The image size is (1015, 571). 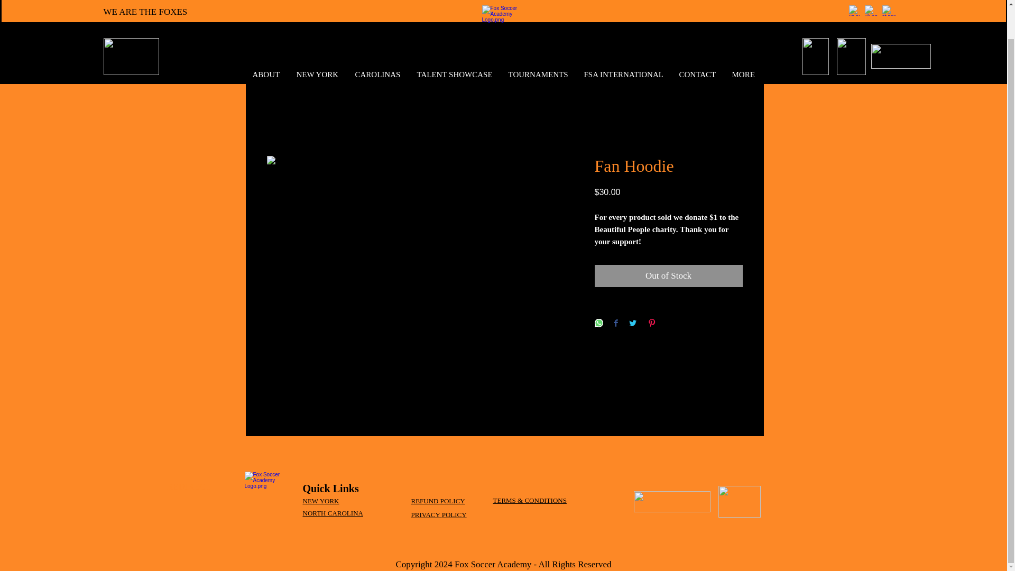 I want to click on TALENT SHOWCASE, so click(x=455, y=40).